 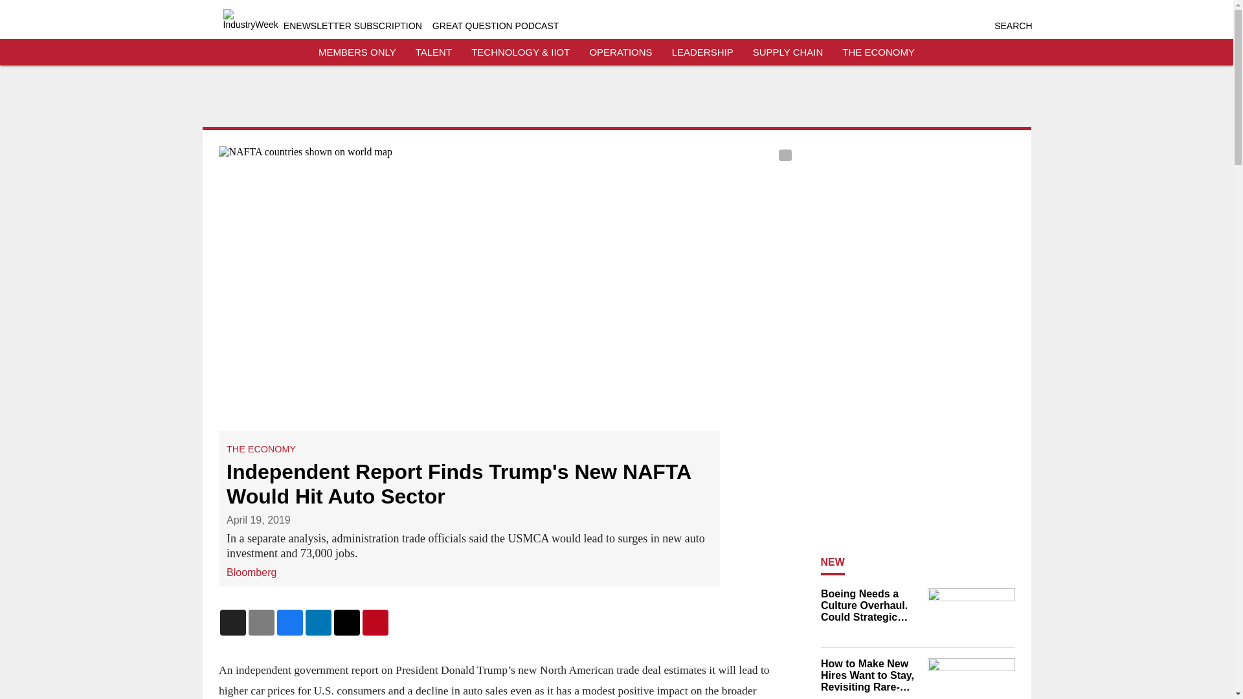 I want to click on GREAT QUESTION PODCAST, so click(x=496, y=26).